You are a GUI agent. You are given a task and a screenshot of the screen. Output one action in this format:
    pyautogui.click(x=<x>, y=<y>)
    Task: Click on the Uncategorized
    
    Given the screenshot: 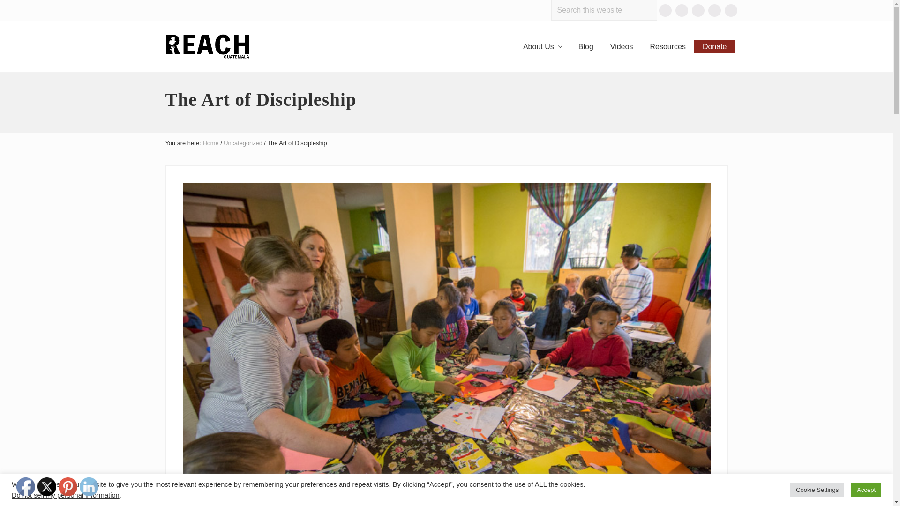 What is the action you would take?
    pyautogui.click(x=243, y=143)
    